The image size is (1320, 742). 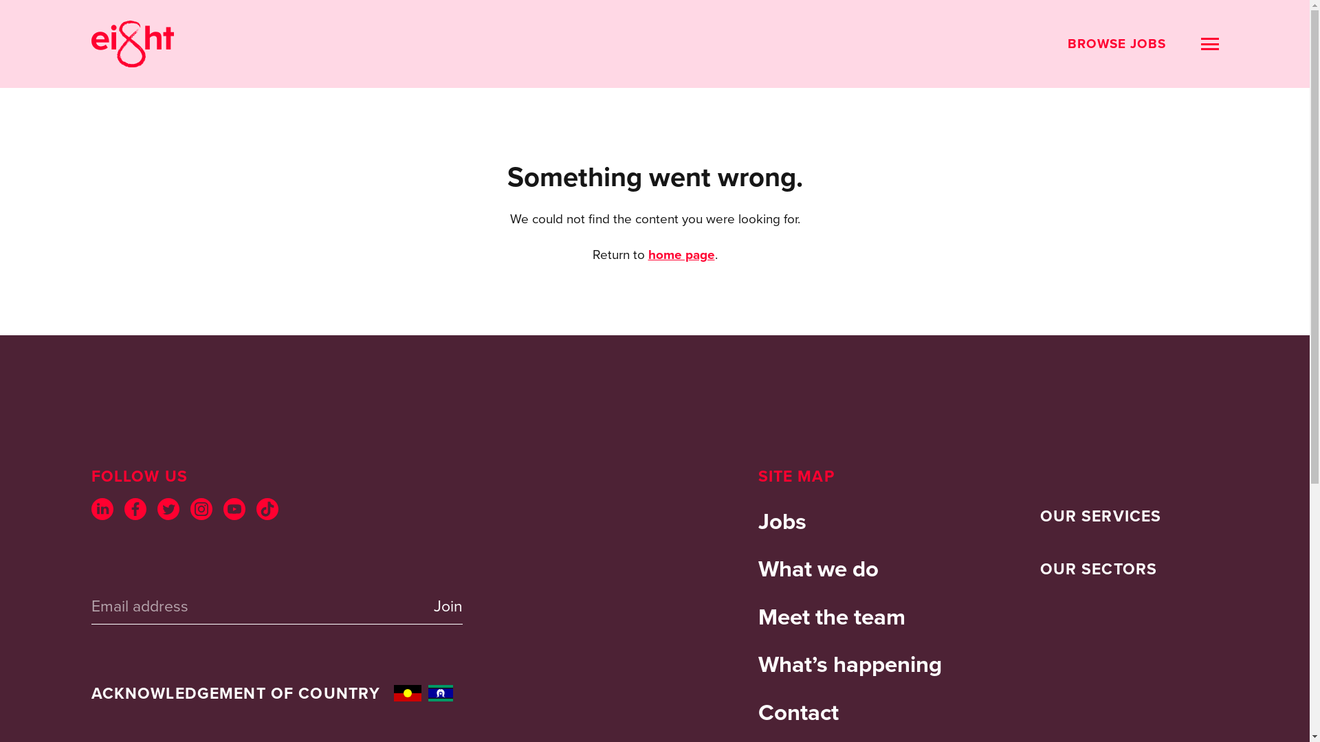 What do you see at coordinates (132, 44) in the screenshot?
I see `Eight Recruitment` at bounding box center [132, 44].